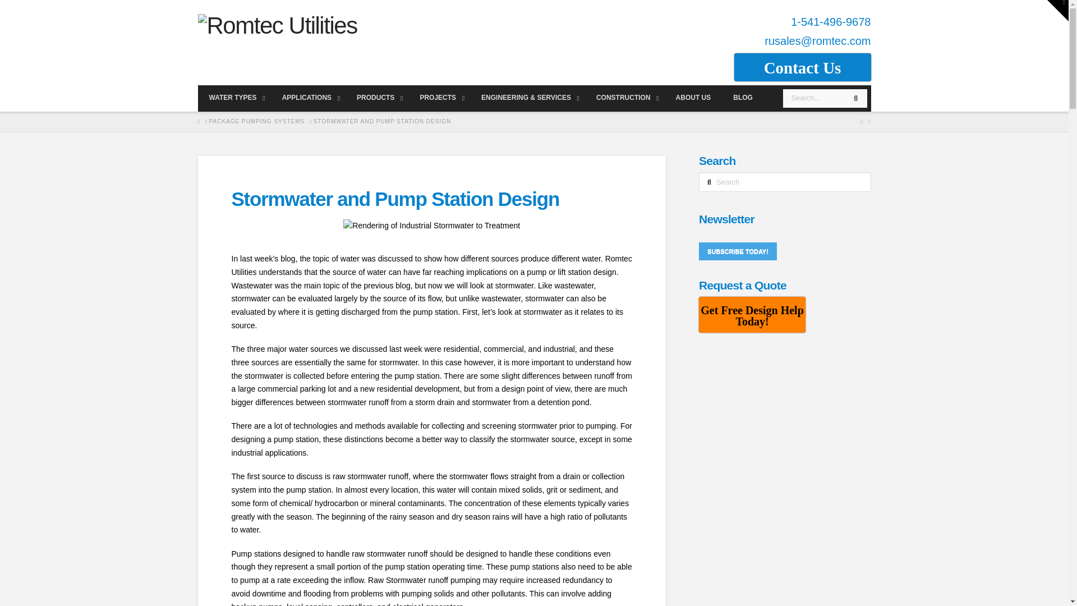 This screenshot has height=606, width=1077. What do you see at coordinates (432, 226) in the screenshot?
I see `industrial-stormwater-to-treatment` at bounding box center [432, 226].